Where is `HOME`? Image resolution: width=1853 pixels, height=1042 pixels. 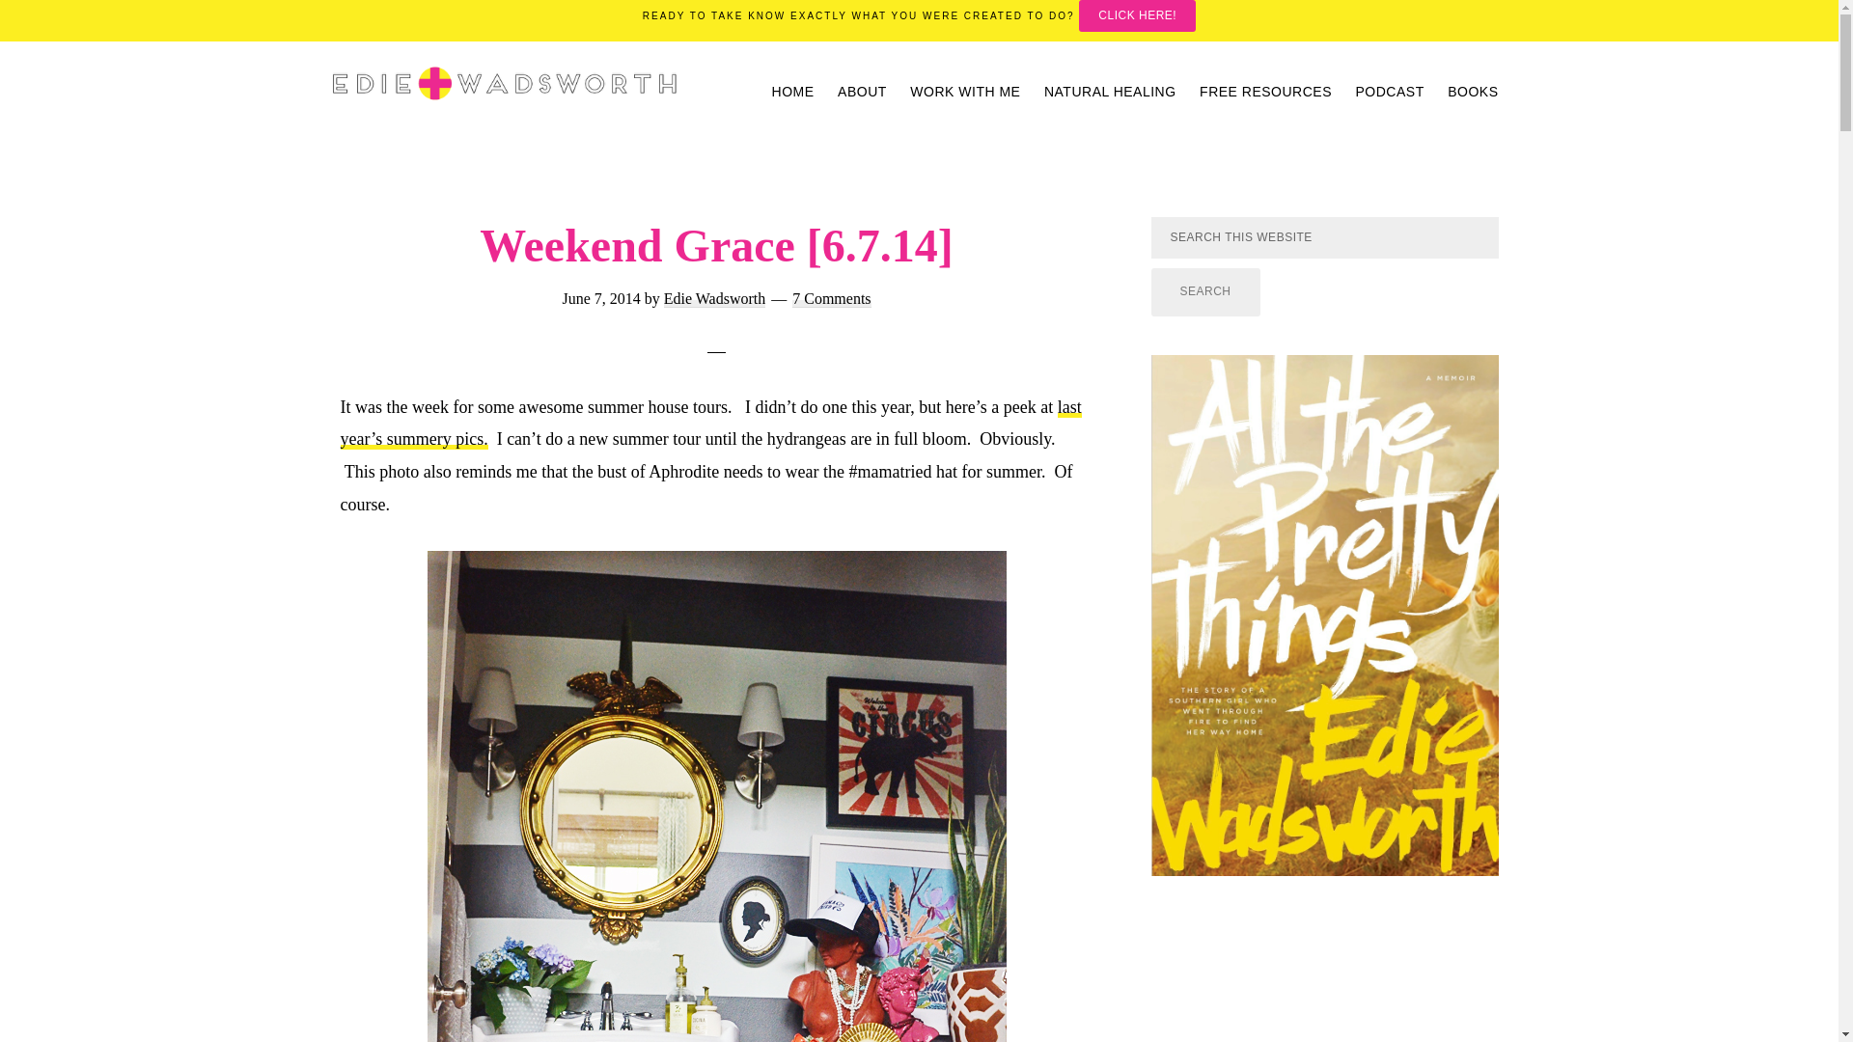 HOME is located at coordinates (793, 90).